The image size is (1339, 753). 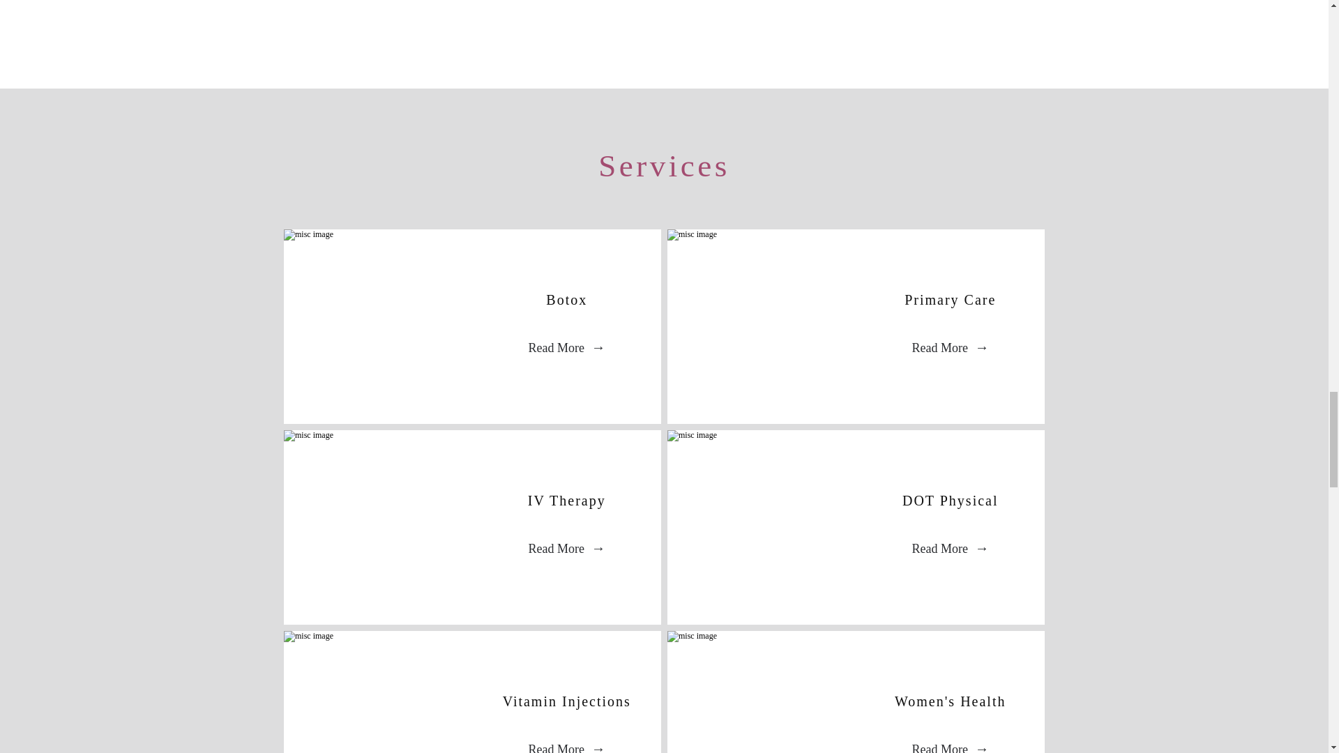 What do you see at coordinates (951, 501) in the screenshot?
I see `DOT Physical` at bounding box center [951, 501].